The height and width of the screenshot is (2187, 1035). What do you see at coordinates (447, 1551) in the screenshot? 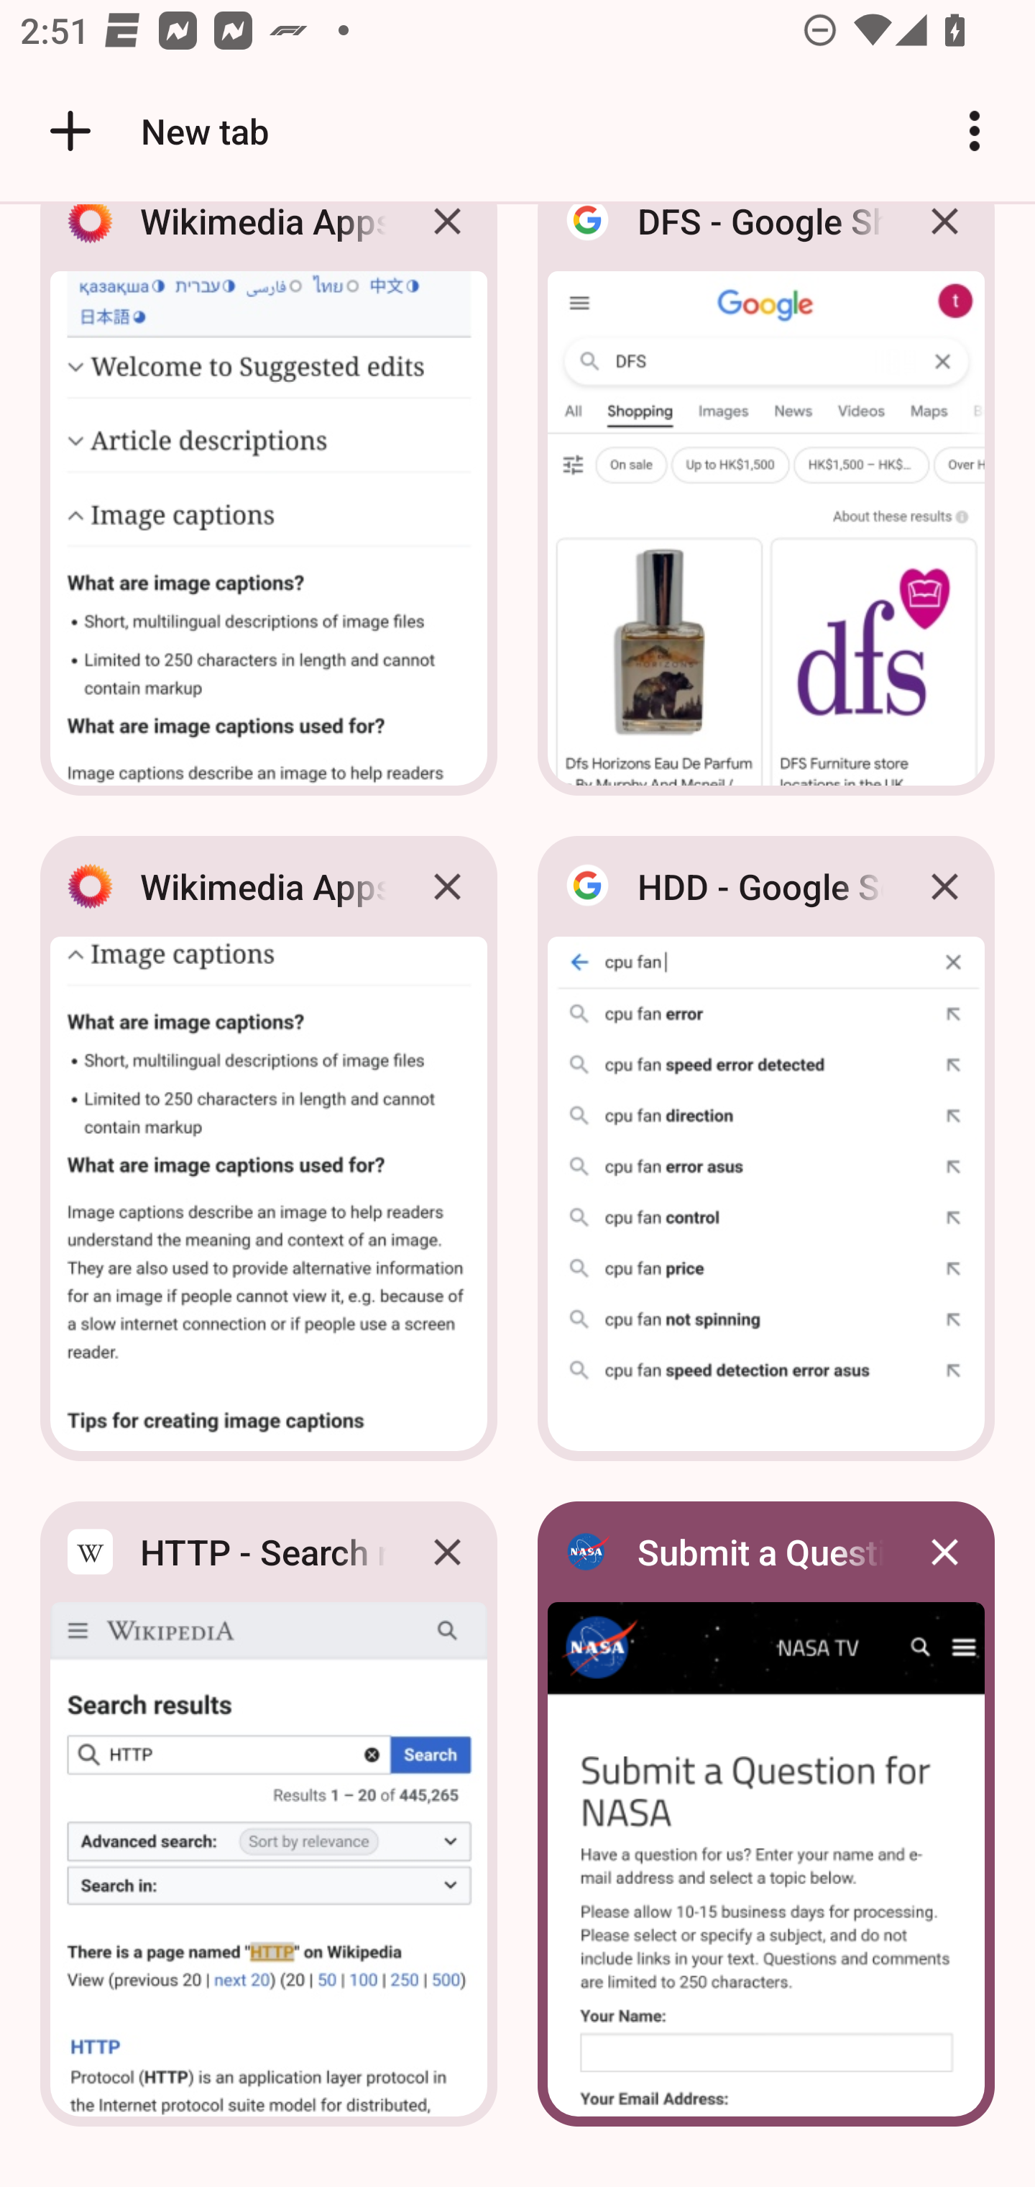
I see `Close HTTP - Search results - Wikipedia tab` at bounding box center [447, 1551].